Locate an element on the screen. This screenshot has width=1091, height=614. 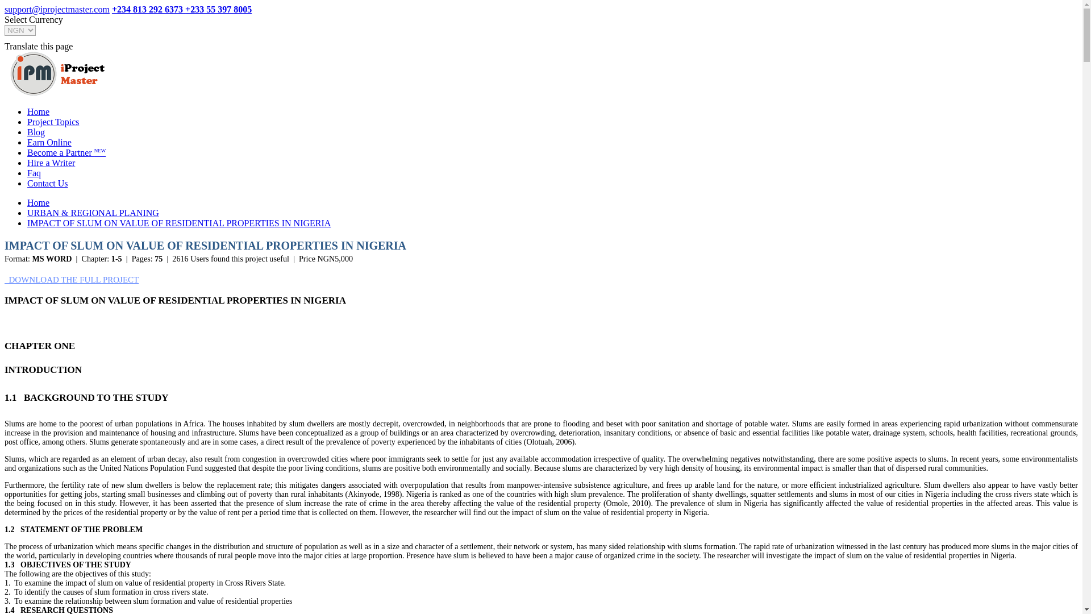
Earn Online is located at coordinates (49, 142).